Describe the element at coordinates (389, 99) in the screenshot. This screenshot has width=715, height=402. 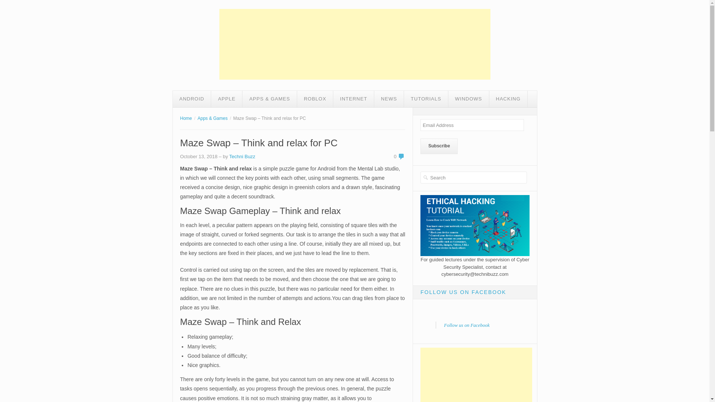
I see `NEWS` at that location.